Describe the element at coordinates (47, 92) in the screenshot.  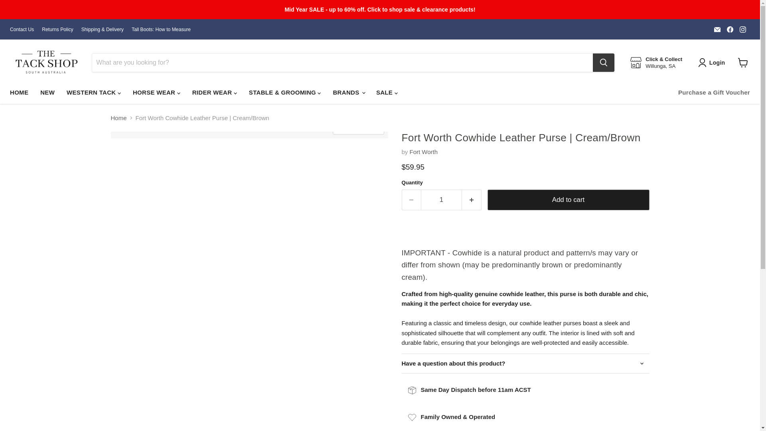
I see `NEW` at that location.